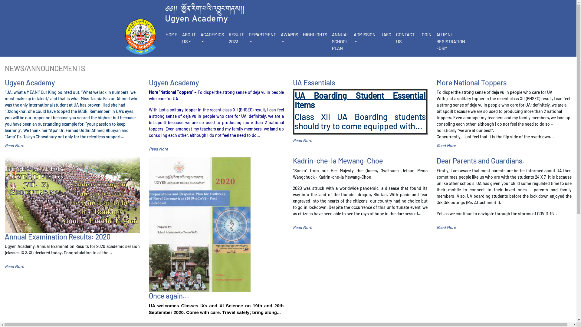  What do you see at coordinates (446, 227) in the screenshot?
I see `Read More` at bounding box center [446, 227].